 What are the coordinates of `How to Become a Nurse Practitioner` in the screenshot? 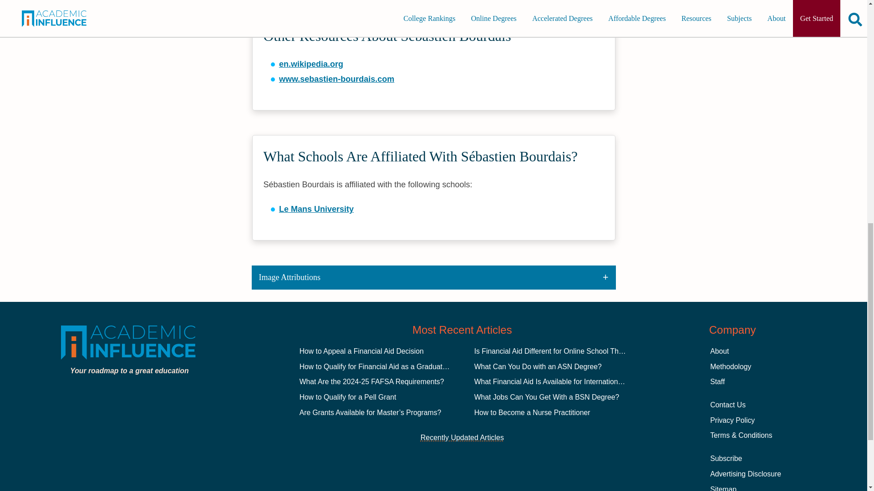 It's located at (533, 412).